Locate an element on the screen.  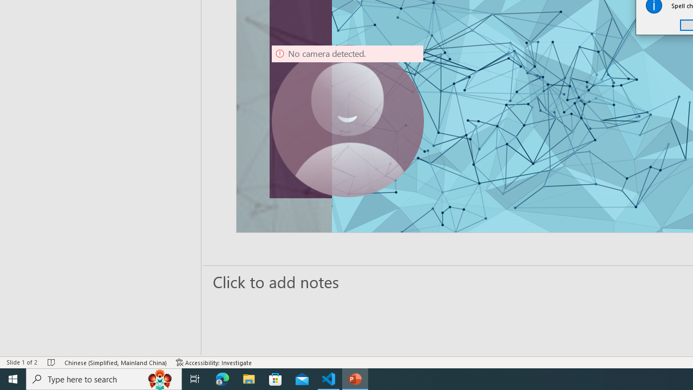
Camera 9, No camera detected. is located at coordinates (348, 121).